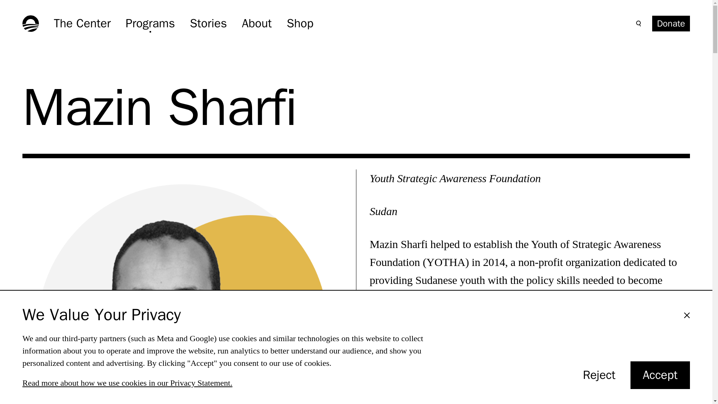  Describe the element at coordinates (300, 23) in the screenshot. I see `Read more about how we use cookies in our Privacy Statement.` at that location.